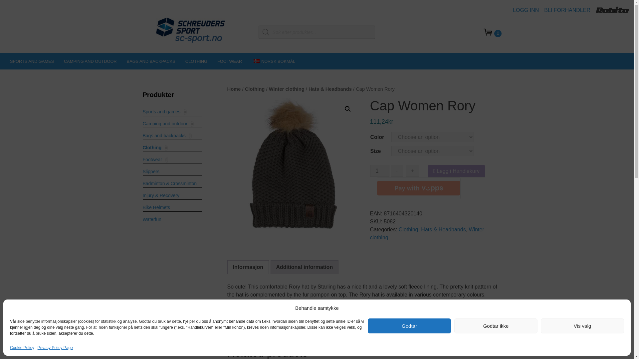 The image size is (639, 359). What do you see at coordinates (496, 326) in the screenshot?
I see `Godtar ikke` at bounding box center [496, 326].